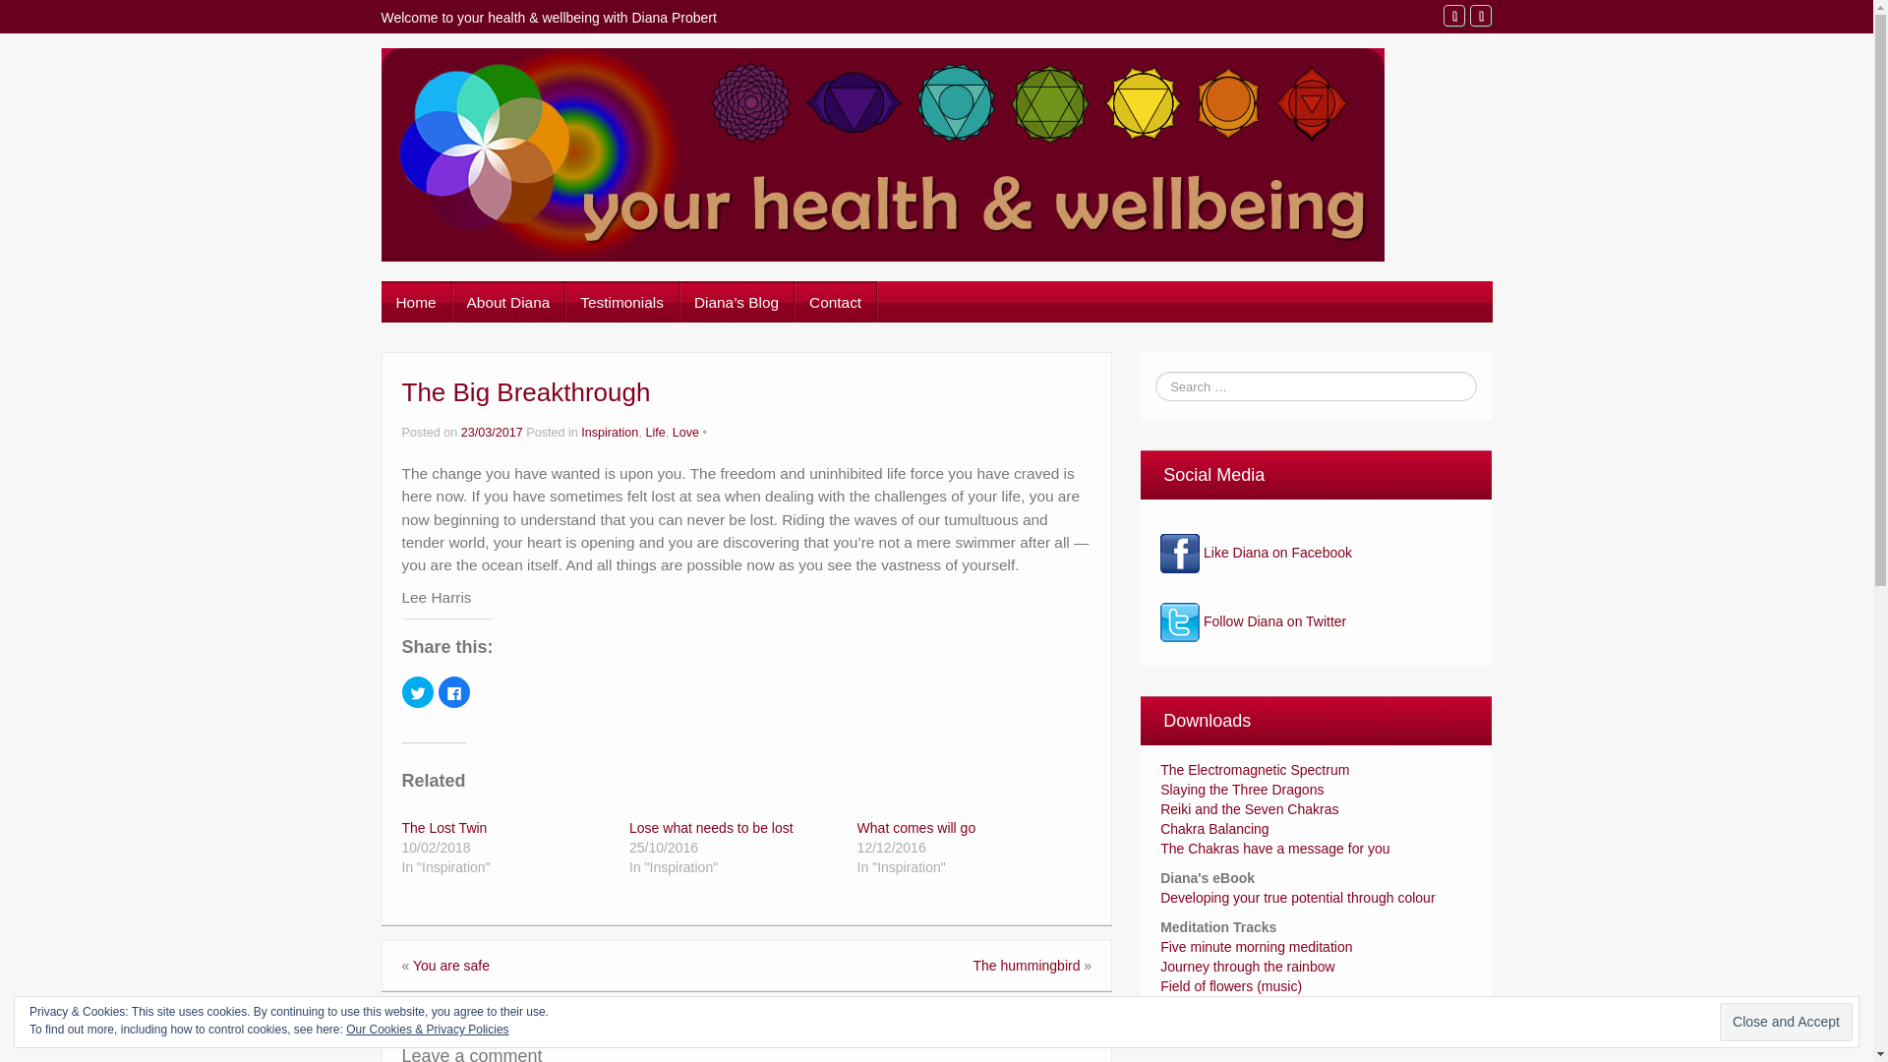 Image resolution: width=1888 pixels, height=1062 pixels. Describe the element at coordinates (1298, 898) in the screenshot. I see `Developing your true potential through colour` at that location.